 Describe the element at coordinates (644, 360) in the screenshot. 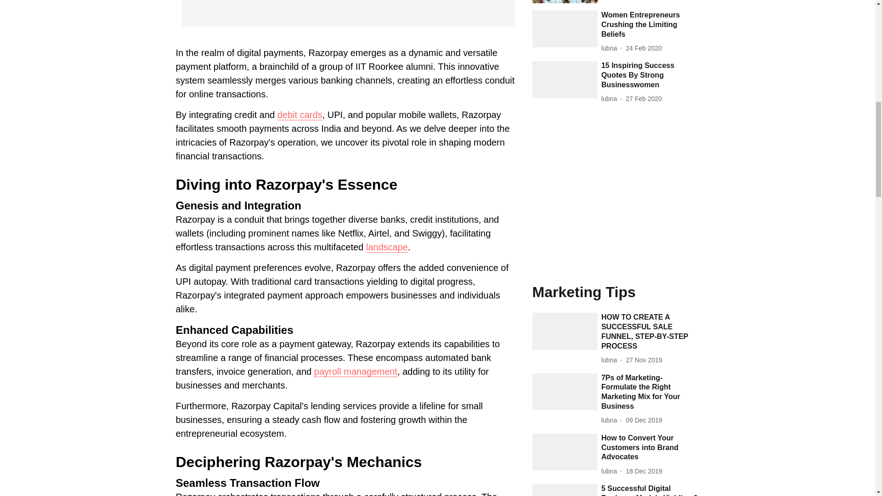

I see `2019-11-27 06:05` at that location.